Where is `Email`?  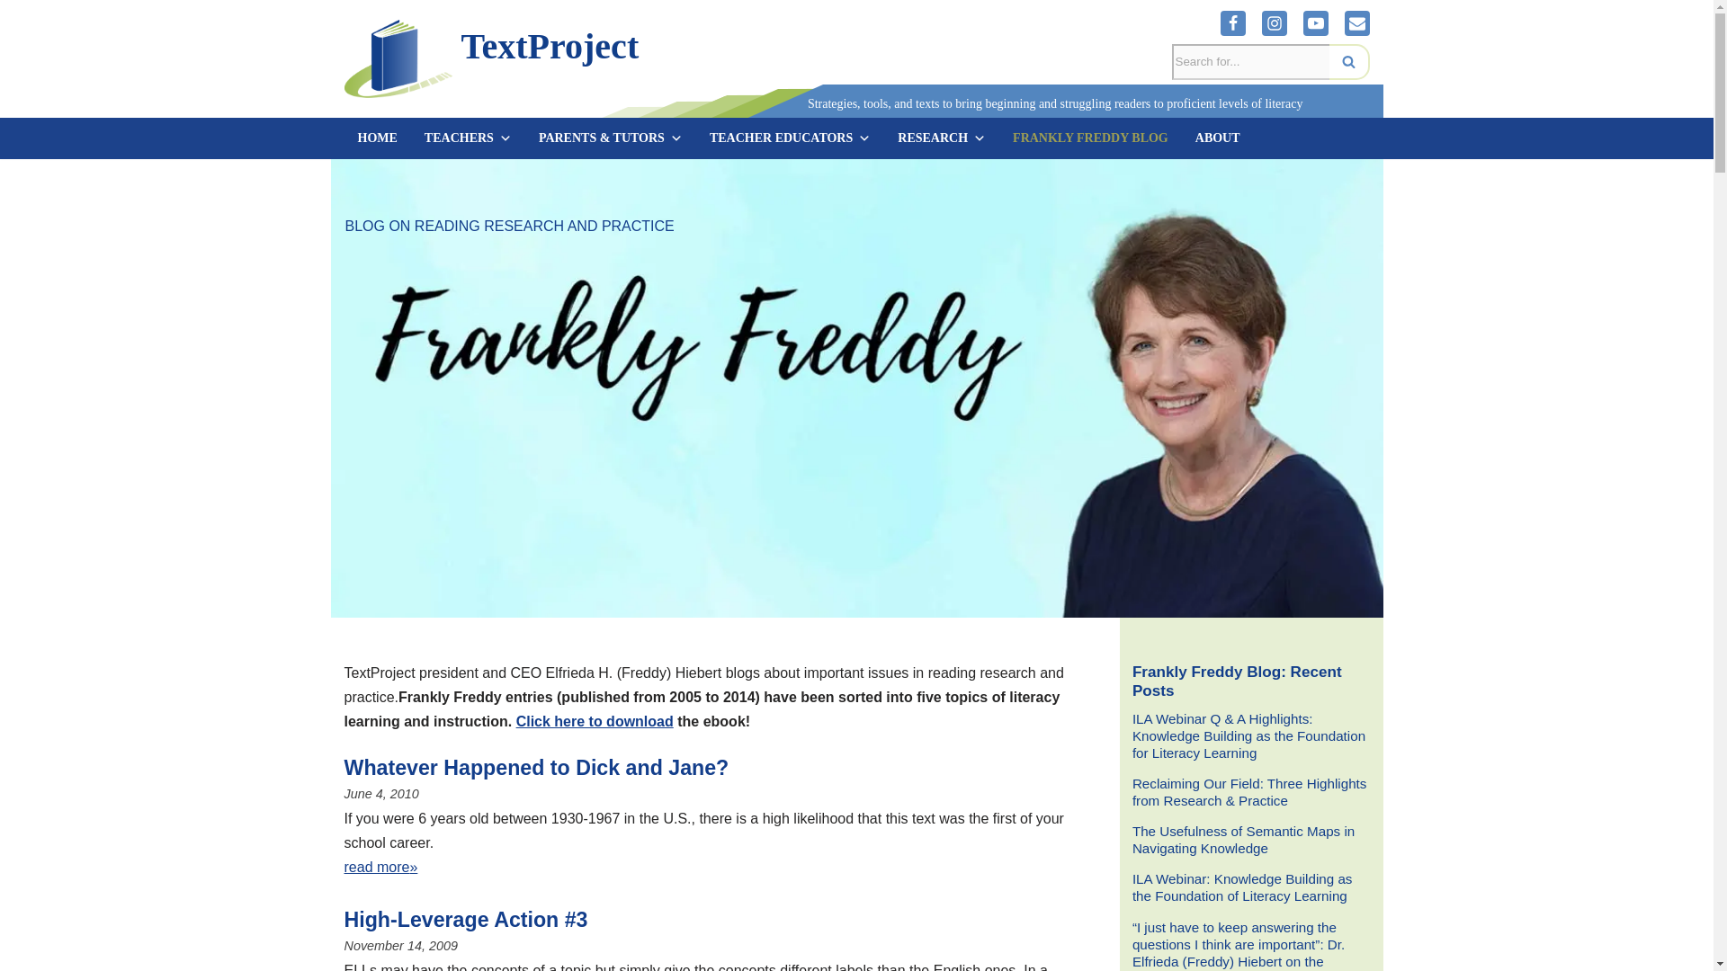
Email is located at coordinates (1356, 22).